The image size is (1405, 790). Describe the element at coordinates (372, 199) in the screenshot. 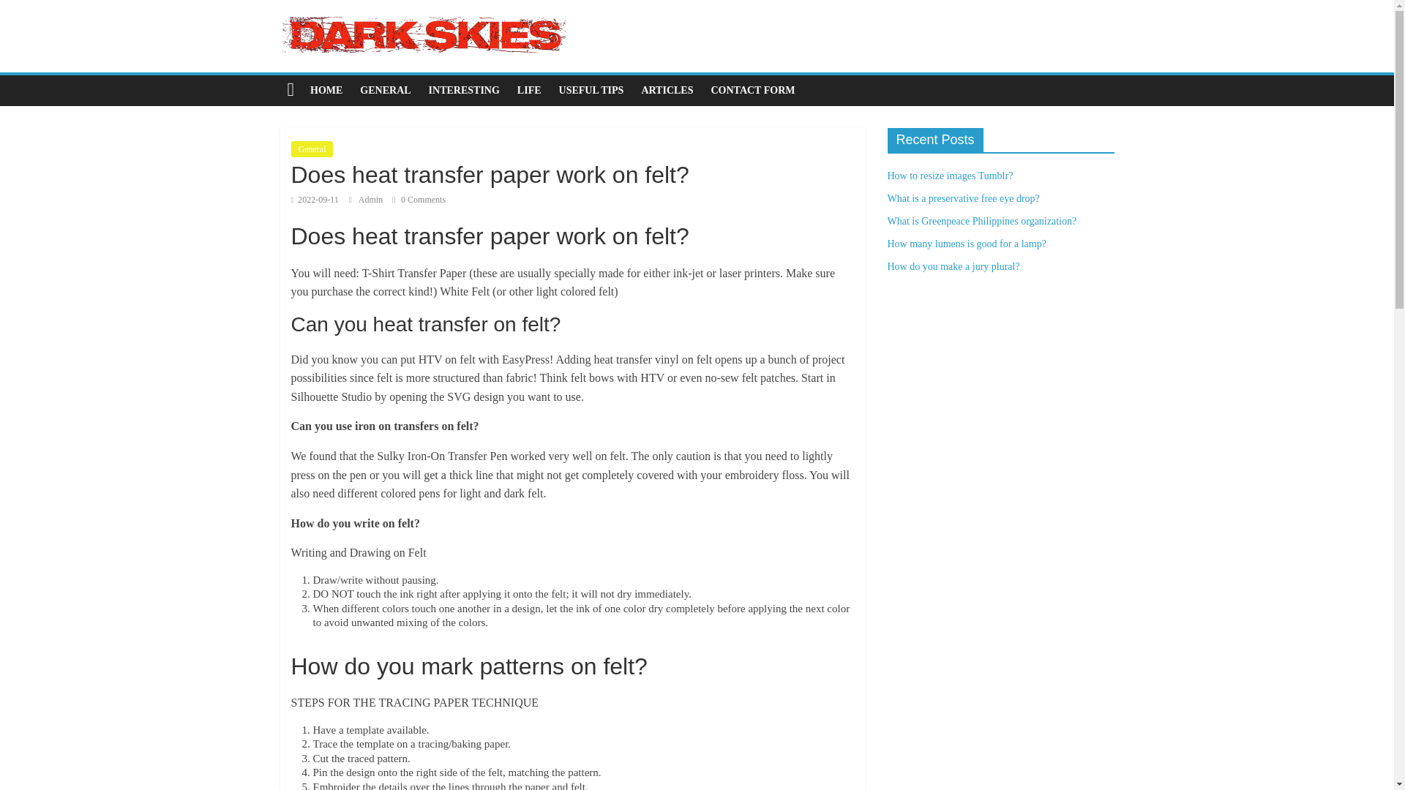

I see `Admin` at that location.